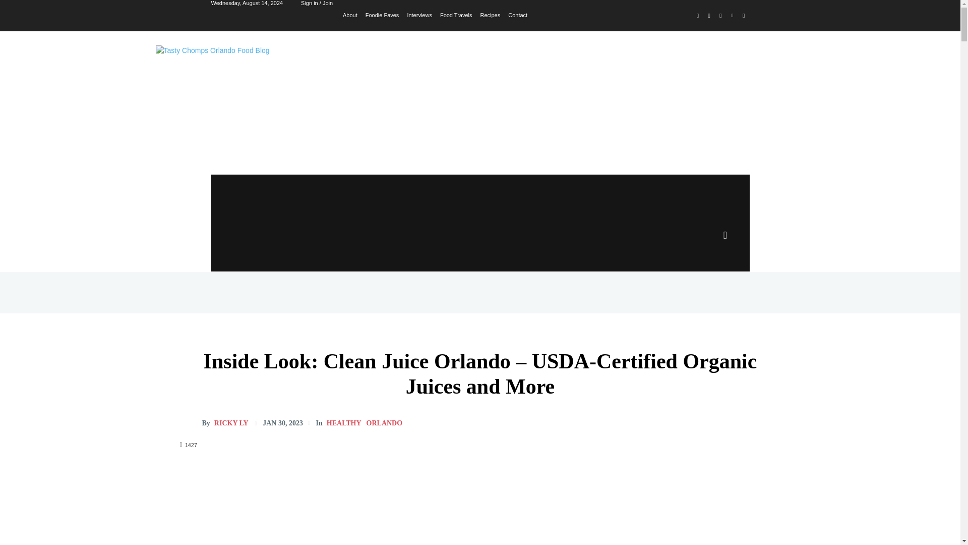 Image resolution: width=968 pixels, height=545 pixels. What do you see at coordinates (721, 16) in the screenshot?
I see `Twitter` at bounding box center [721, 16].